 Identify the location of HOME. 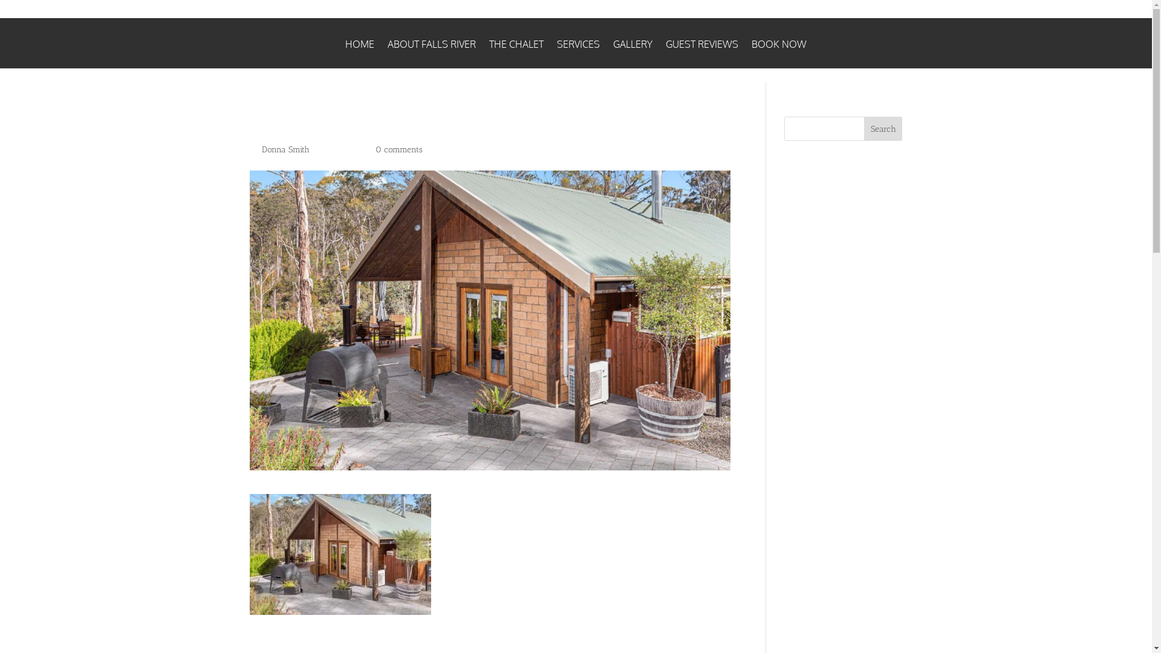
(360, 53).